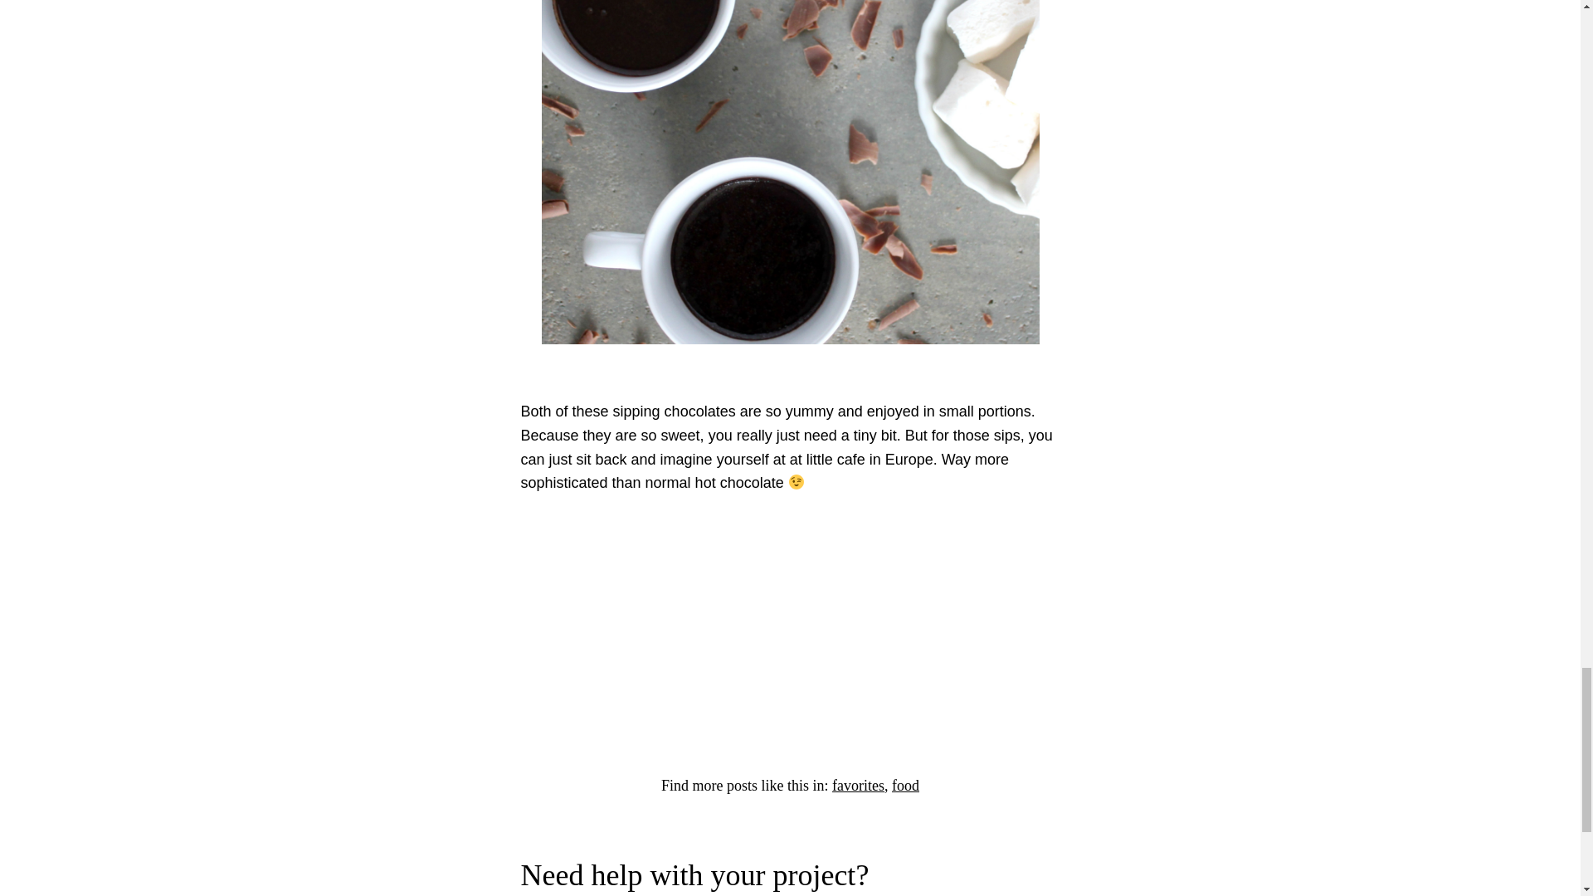 The image size is (1593, 896). What do you see at coordinates (858, 785) in the screenshot?
I see `favorites` at bounding box center [858, 785].